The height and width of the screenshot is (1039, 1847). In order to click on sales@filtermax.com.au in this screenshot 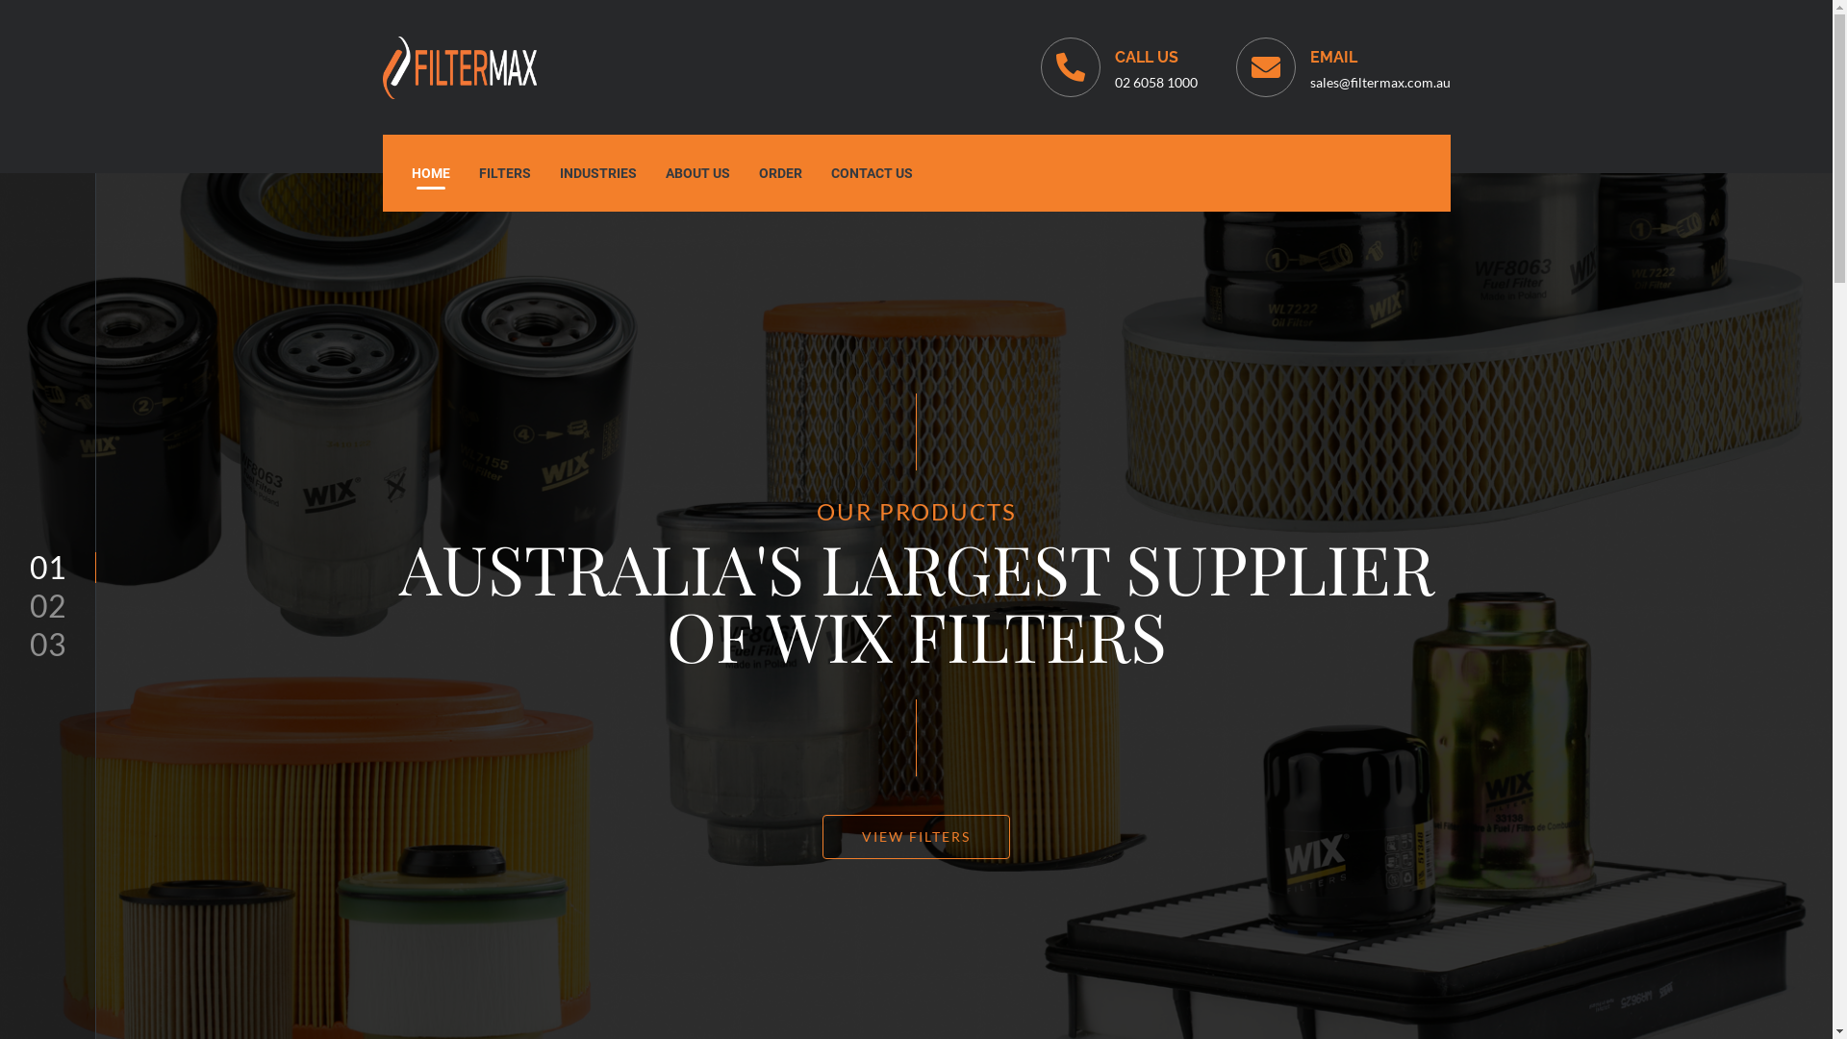, I will do `click(1380, 83)`.